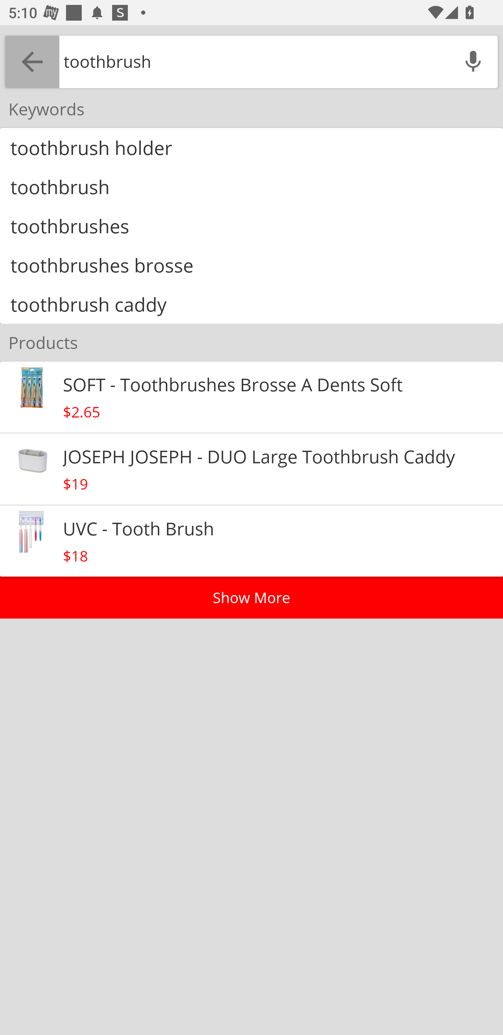  I want to click on toothbrush caddy, so click(251, 304).